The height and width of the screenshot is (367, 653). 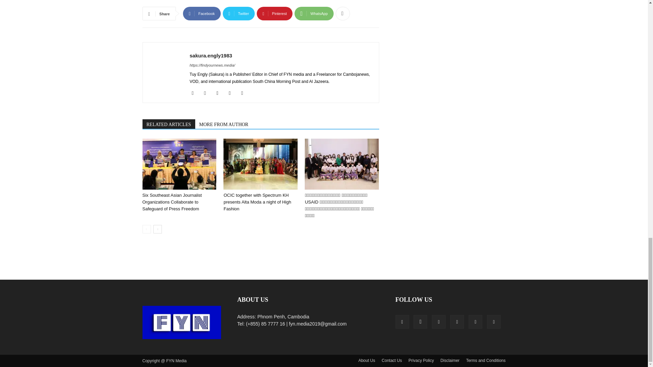 I want to click on Twitter, so click(x=239, y=14).